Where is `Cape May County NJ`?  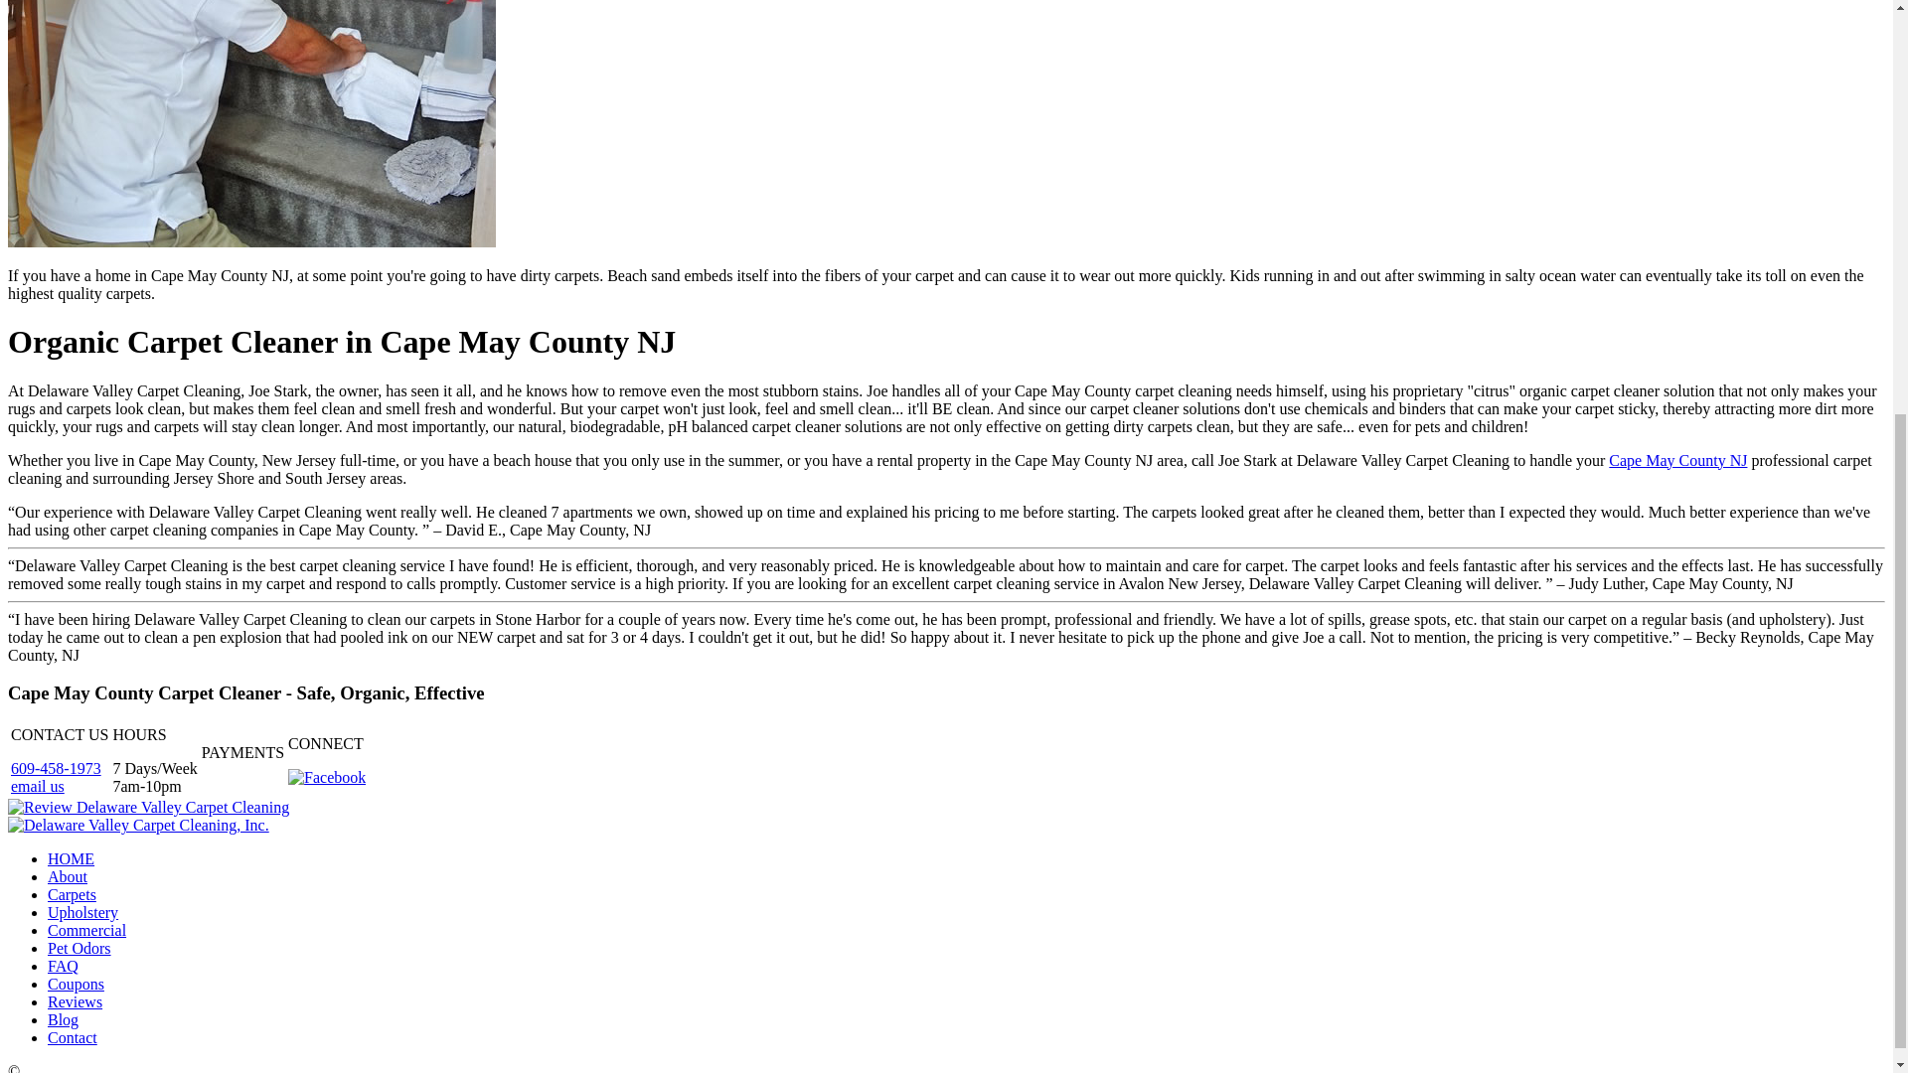 Cape May County NJ is located at coordinates (1677, 459).